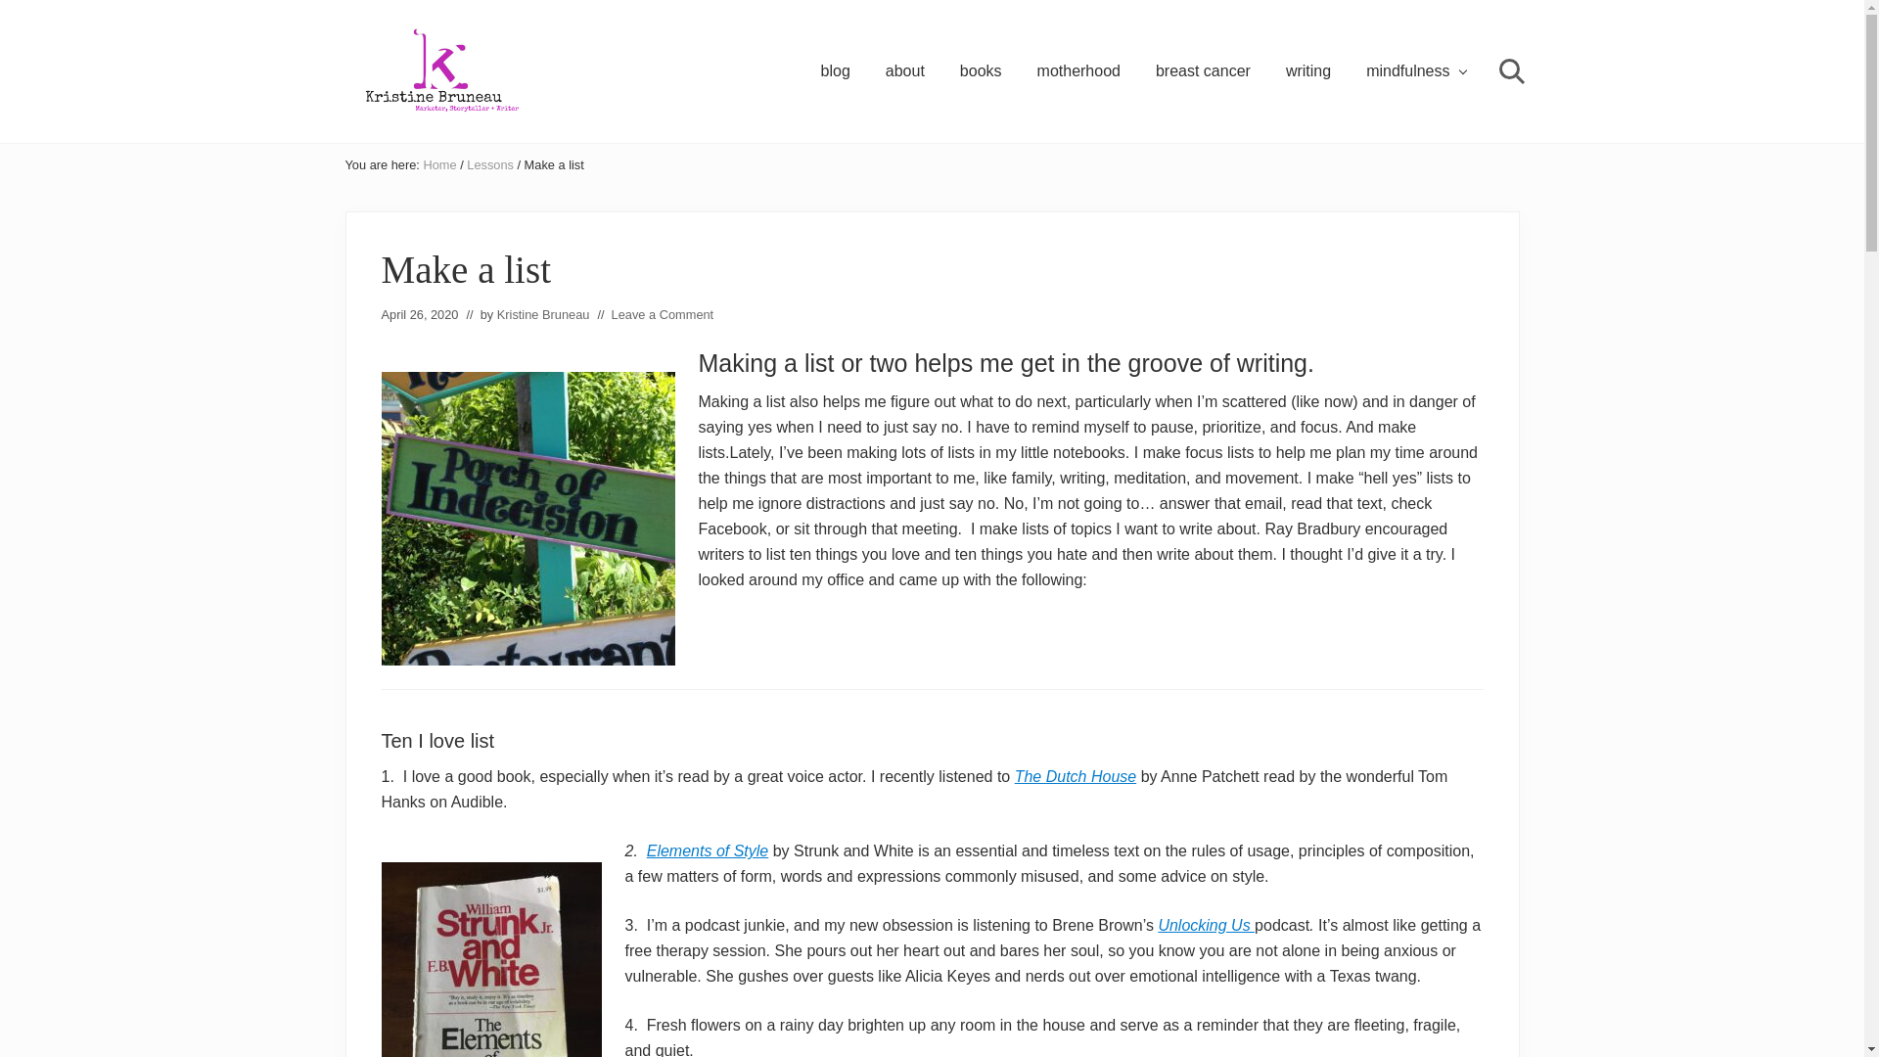 This screenshot has height=1057, width=1879. Describe the element at coordinates (1415, 71) in the screenshot. I see `mindfulness` at that location.